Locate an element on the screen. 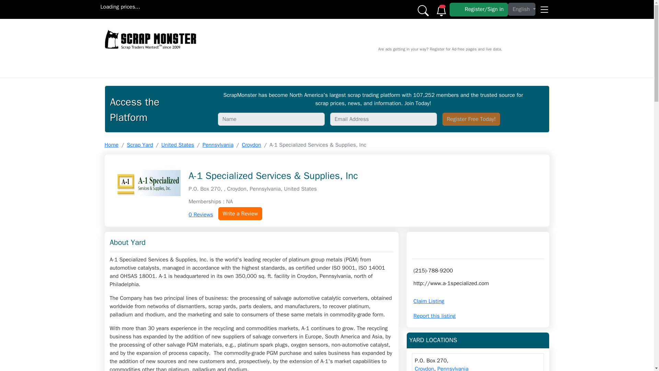 The height and width of the screenshot is (371, 659). STEEL PRICES is located at coordinates (305, 67).